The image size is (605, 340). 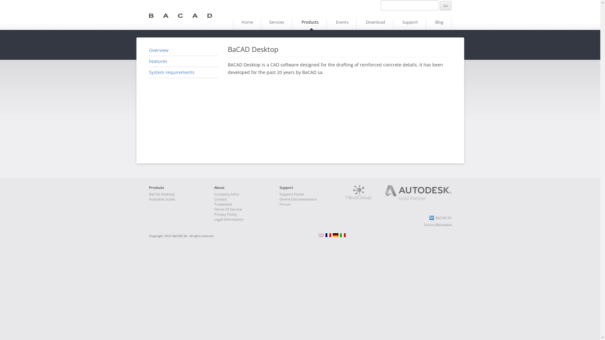 I want to click on Deutsch (de), so click(x=336, y=236).